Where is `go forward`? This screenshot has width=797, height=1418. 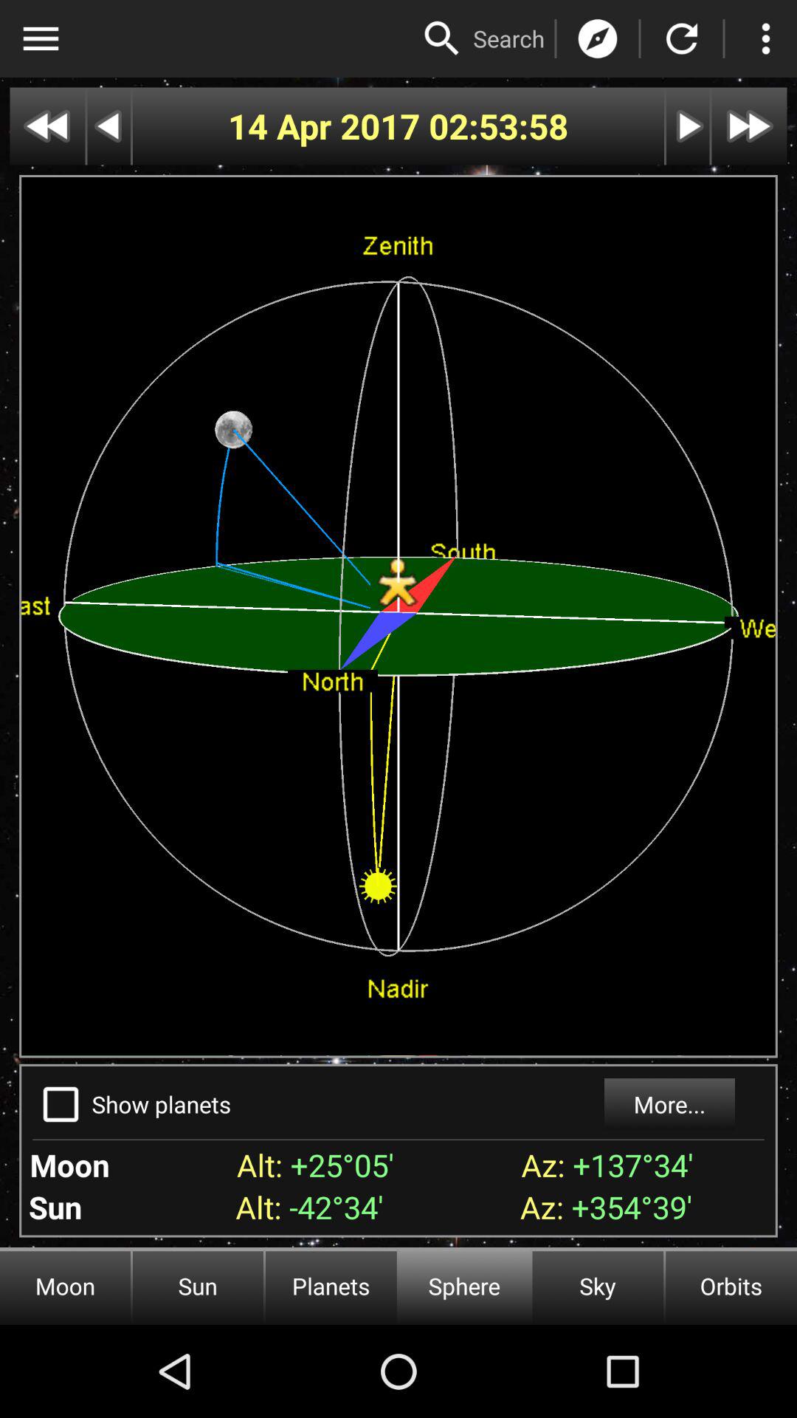
go forward is located at coordinates (749, 126).